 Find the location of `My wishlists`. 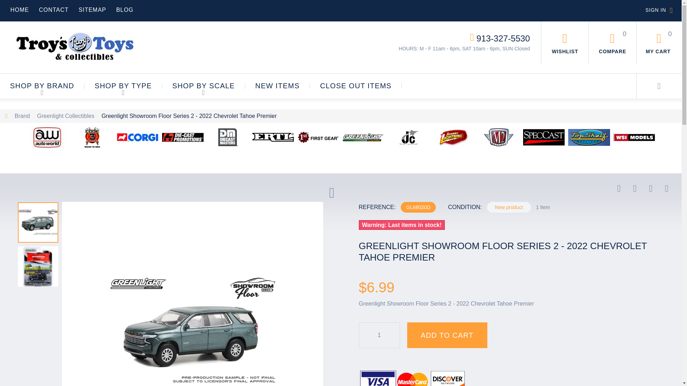

My wishlists is located at coordinates (565, 43).